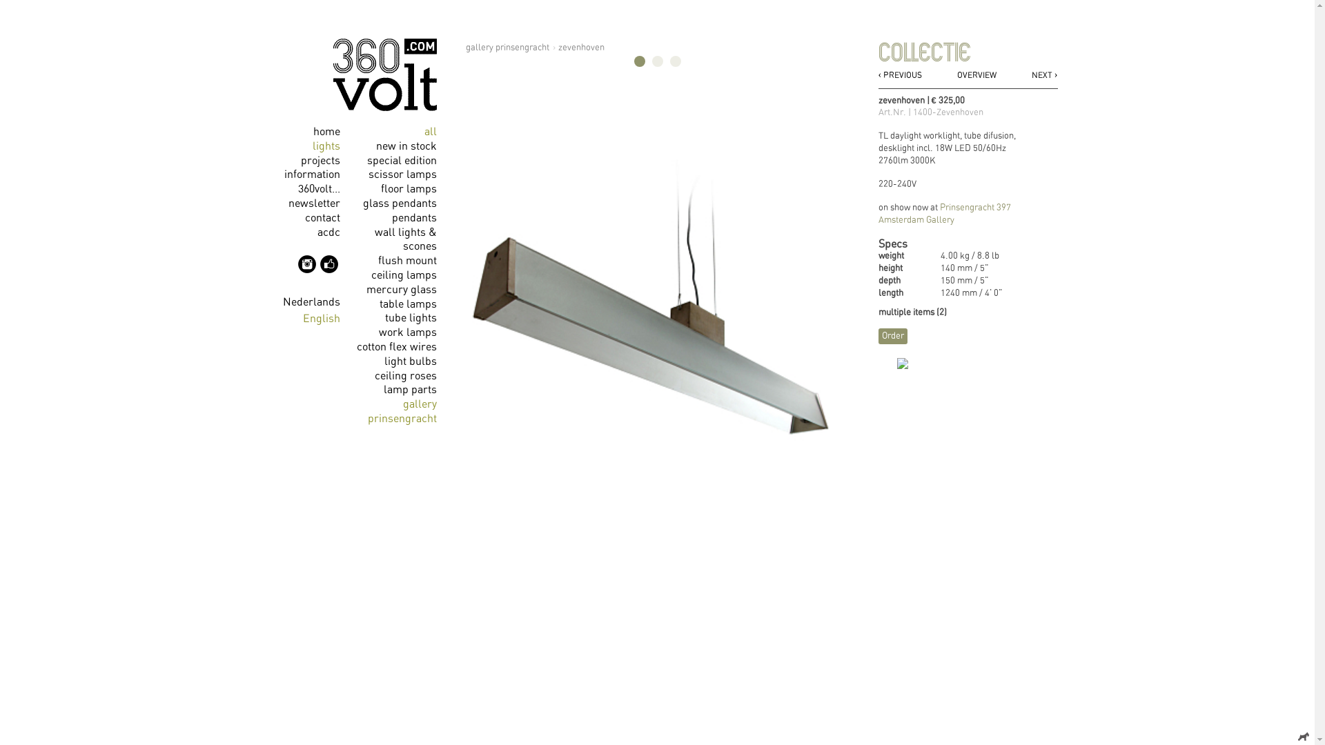  I want to click on Nederlands, so click(312, 302).